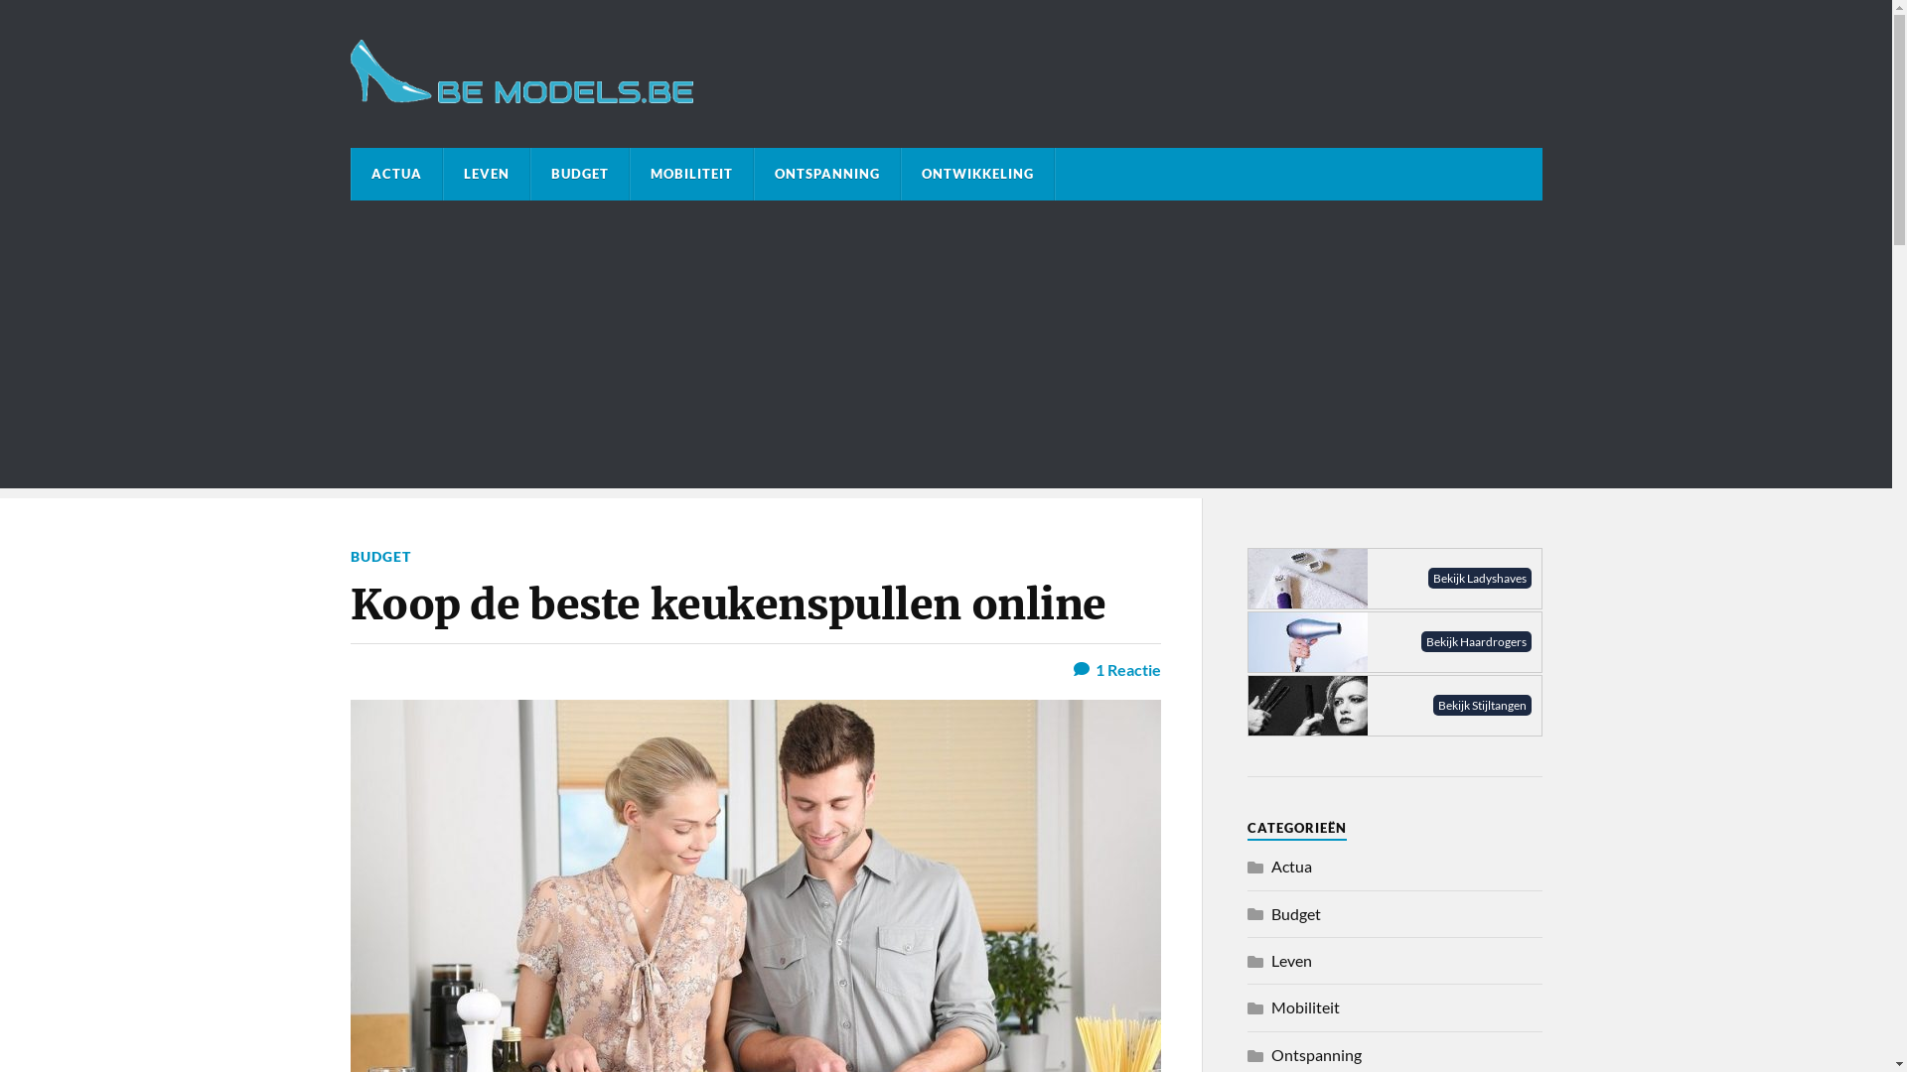  Describe the element at coordinates (1291, 961) in the screenshot. I see `Leven` at that location.